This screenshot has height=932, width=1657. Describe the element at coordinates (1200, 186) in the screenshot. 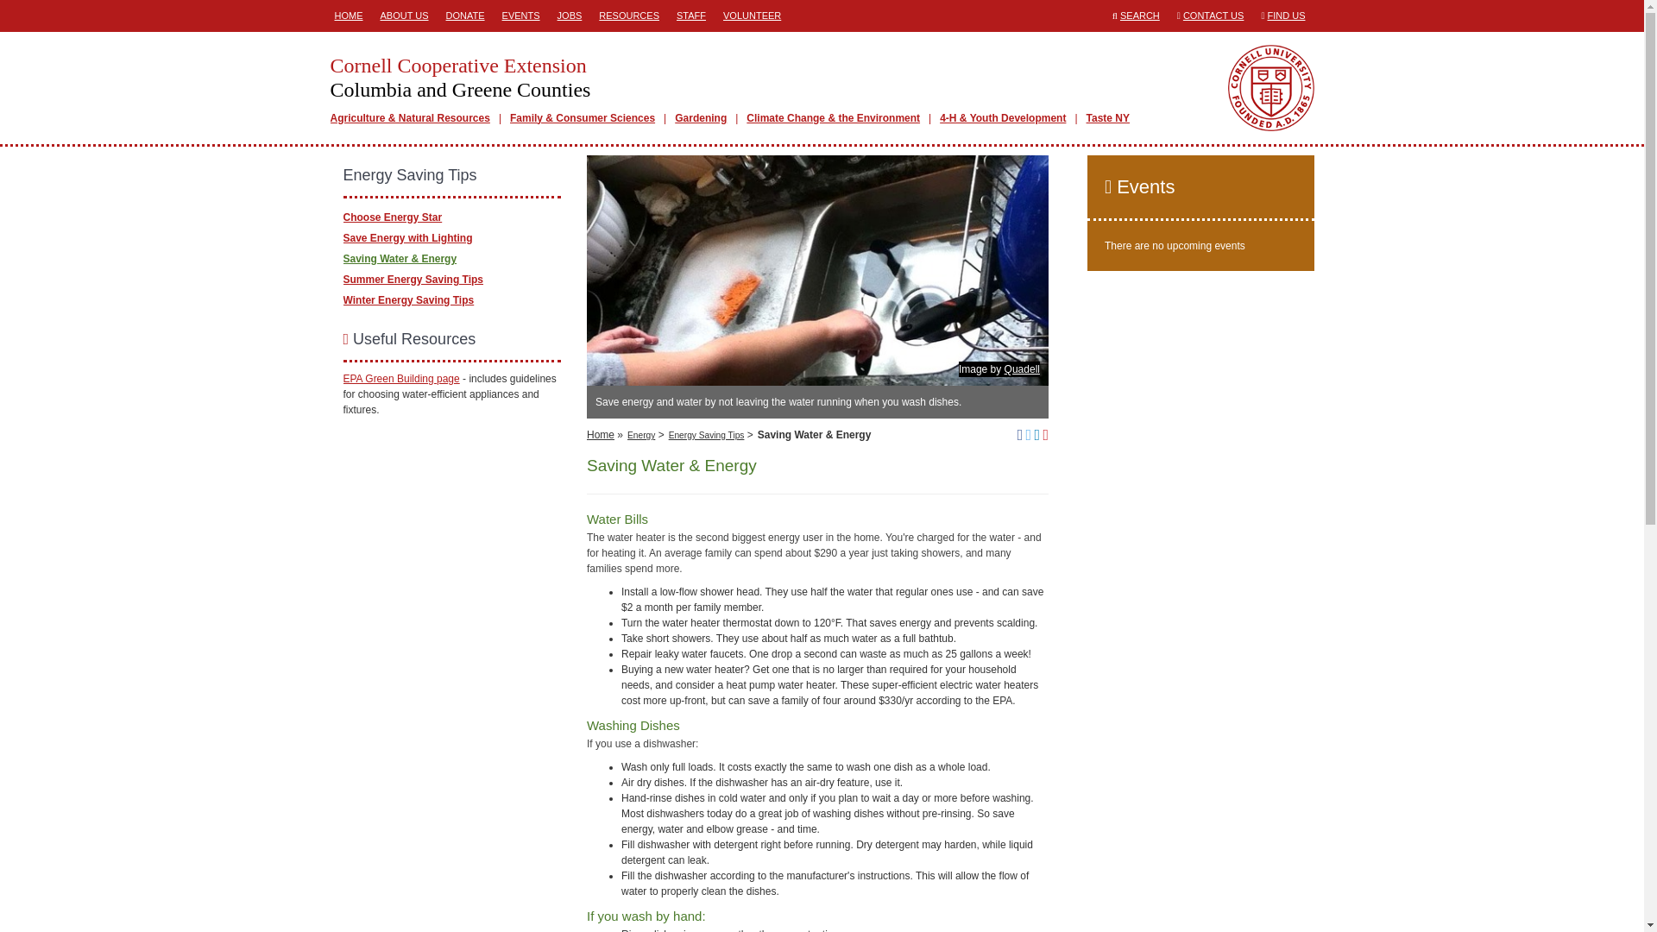

I see `Events` at that location.